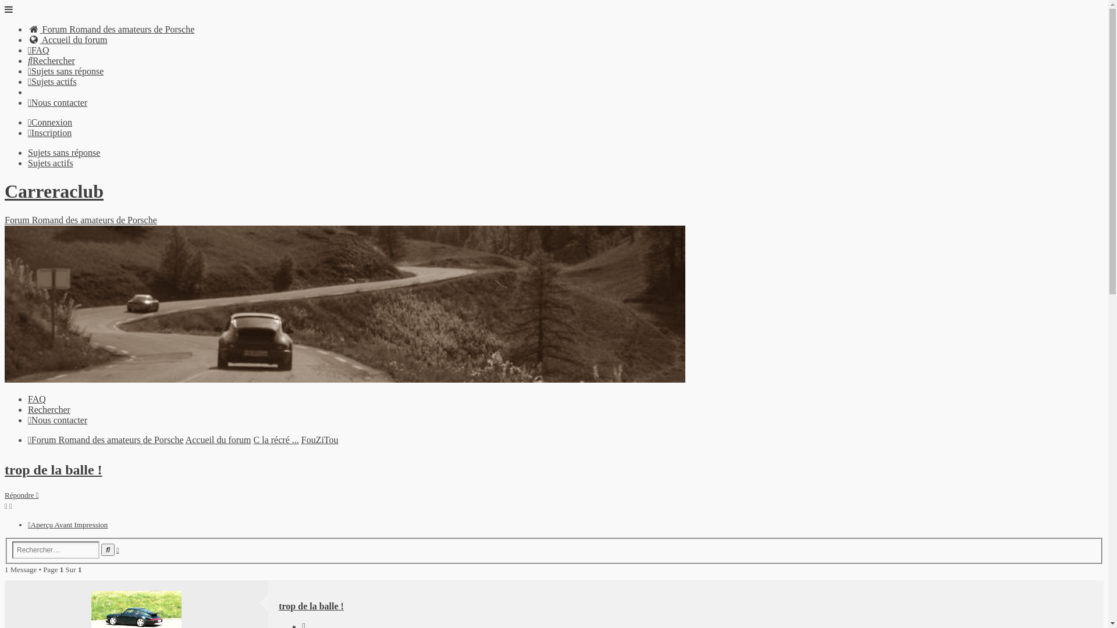  Describe the element at coordinates (51, 60) in the screenshot. I see `Rechercher` at that location.